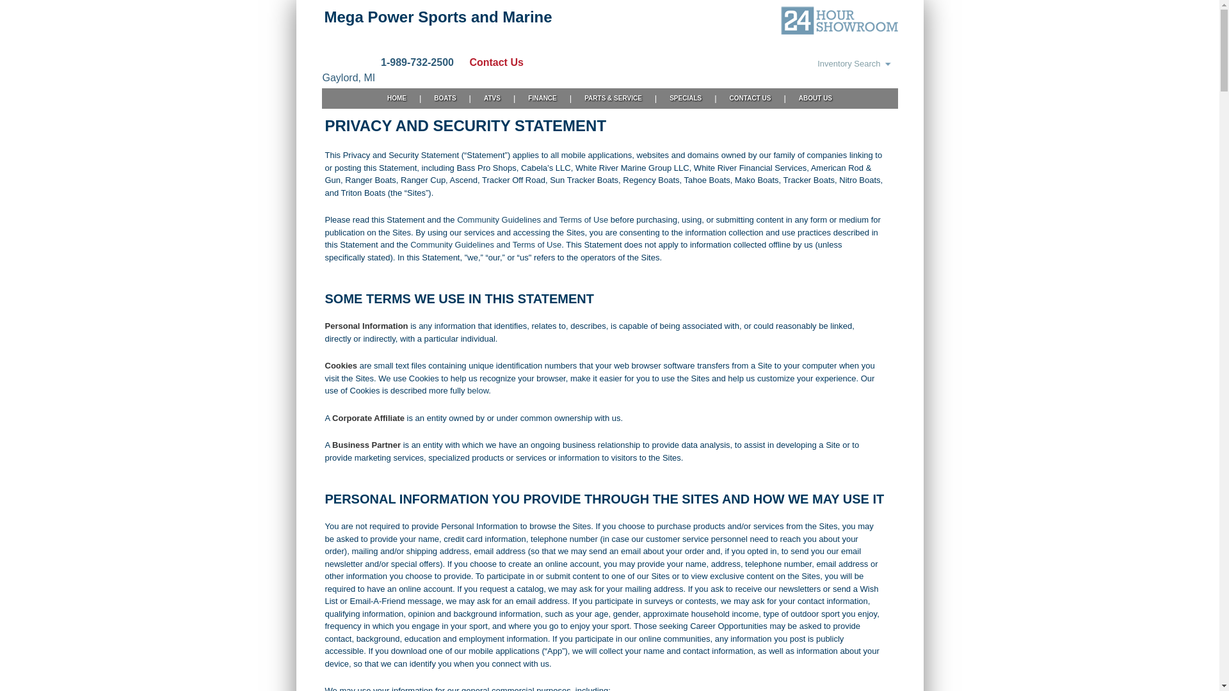 This screenshot has height=691, width=1229. Describe the element at coordinates (486, 244) in the screenshot. I see `Community Guidelines and Terms of Use` at that location.